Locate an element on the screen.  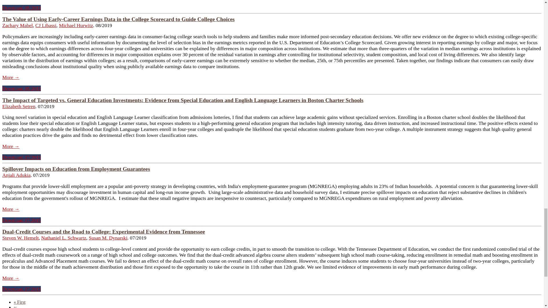
Open file in new window is located at coordinates (21, 88).